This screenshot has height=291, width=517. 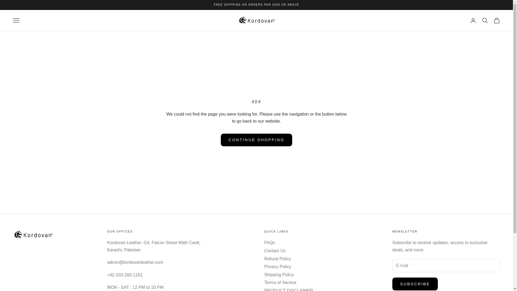 What do you see at coordinates (280, 282) in the screenshot?
I see `Terms of Service` at bounding box center [280, 282].